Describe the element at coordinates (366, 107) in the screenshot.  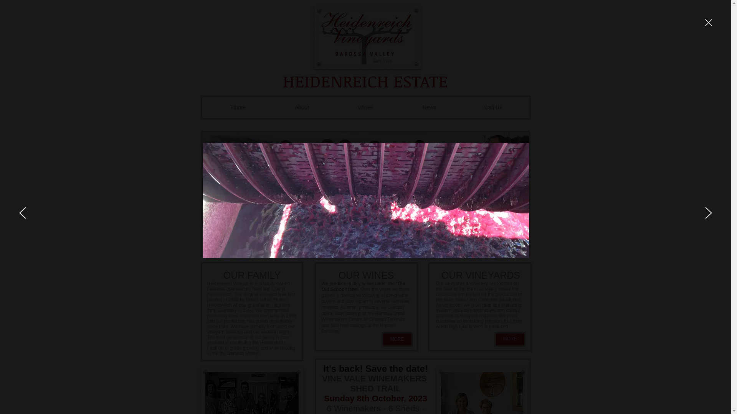
I see `Wines` at that location.